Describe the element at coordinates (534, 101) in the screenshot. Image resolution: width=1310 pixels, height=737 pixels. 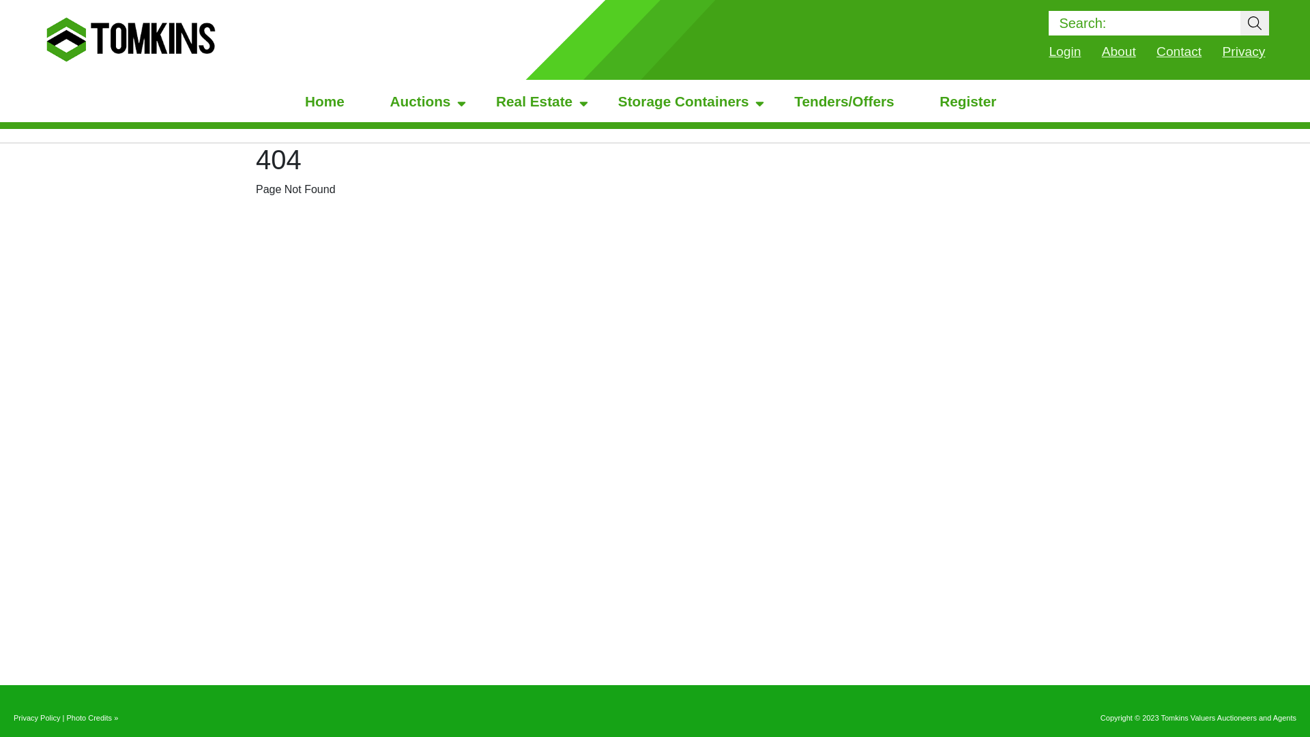
I see `Real Estate` at that location.